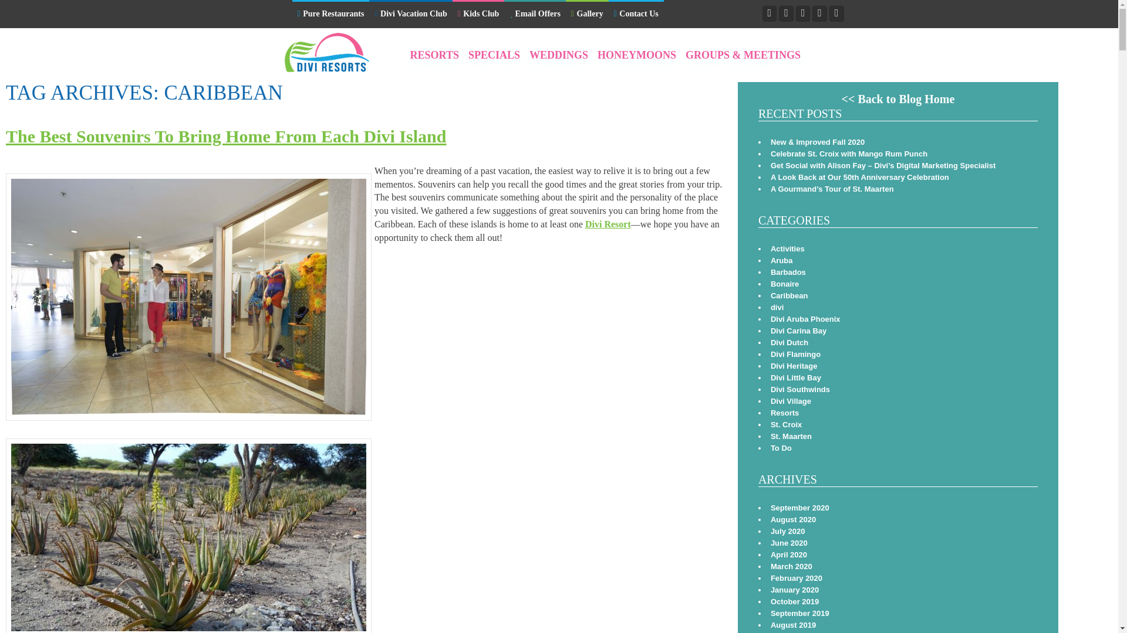  What do you see at coordinates (494, 55) in the screenshot?
I see `SPECIALS` at bounding box center [494, 55].